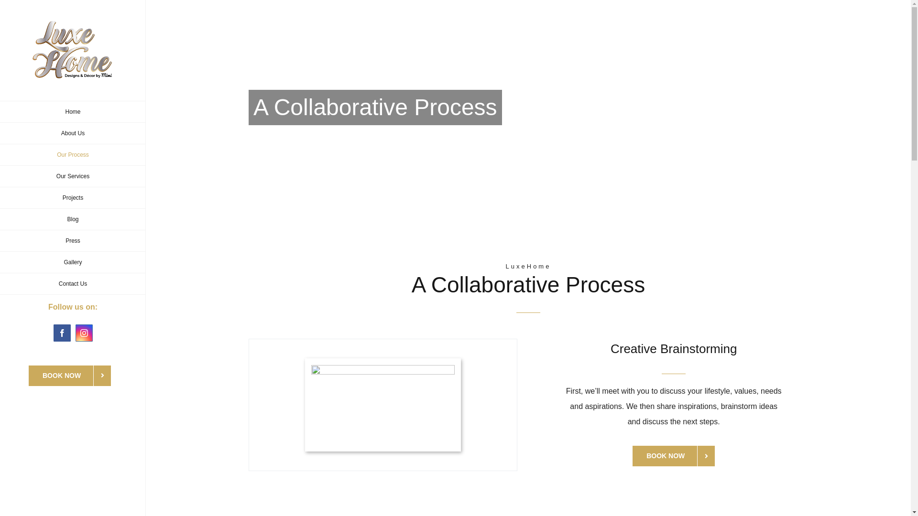 Image resolution: width=918 pixels, height=516 pixels. I want to click on Gallery, so click(73, 263).